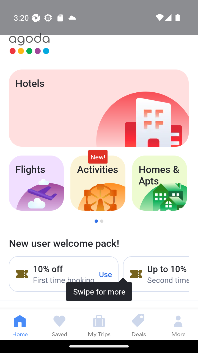 The width and height of the screenshot is (198, 353). I want to click on Deals, so click(139, 324).